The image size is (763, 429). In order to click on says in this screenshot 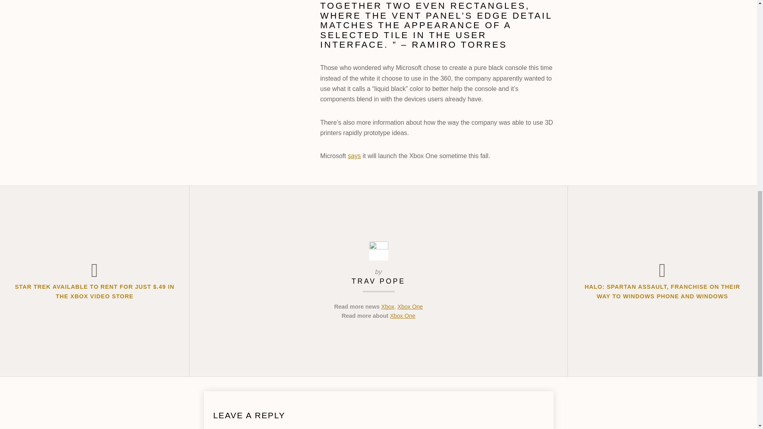, I will do `click(354, 156)`.